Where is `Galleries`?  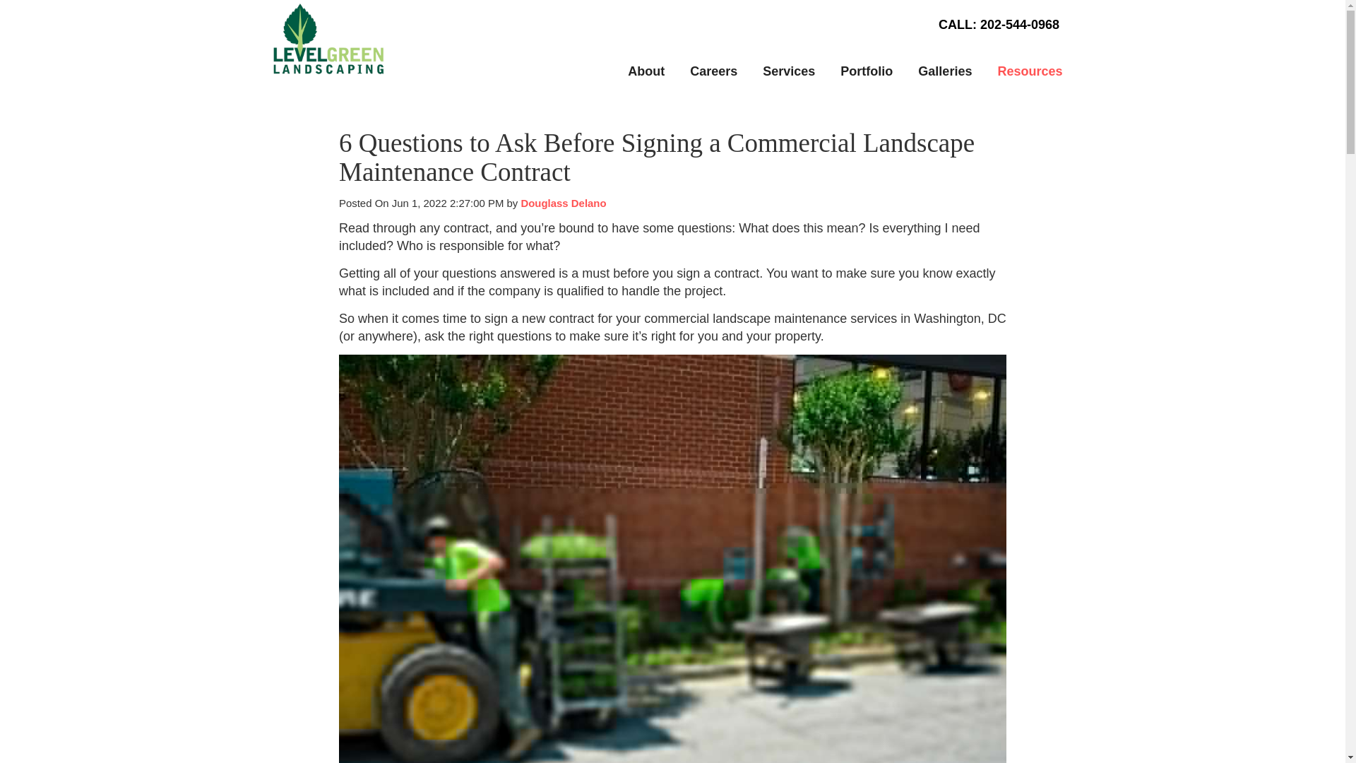
Galleries is located at coordinates (945, 72).